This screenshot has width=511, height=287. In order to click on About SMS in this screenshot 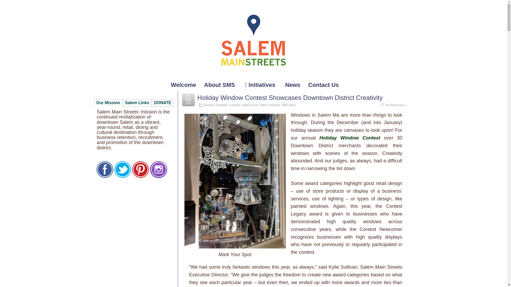, I will do `click(220, 85)`.